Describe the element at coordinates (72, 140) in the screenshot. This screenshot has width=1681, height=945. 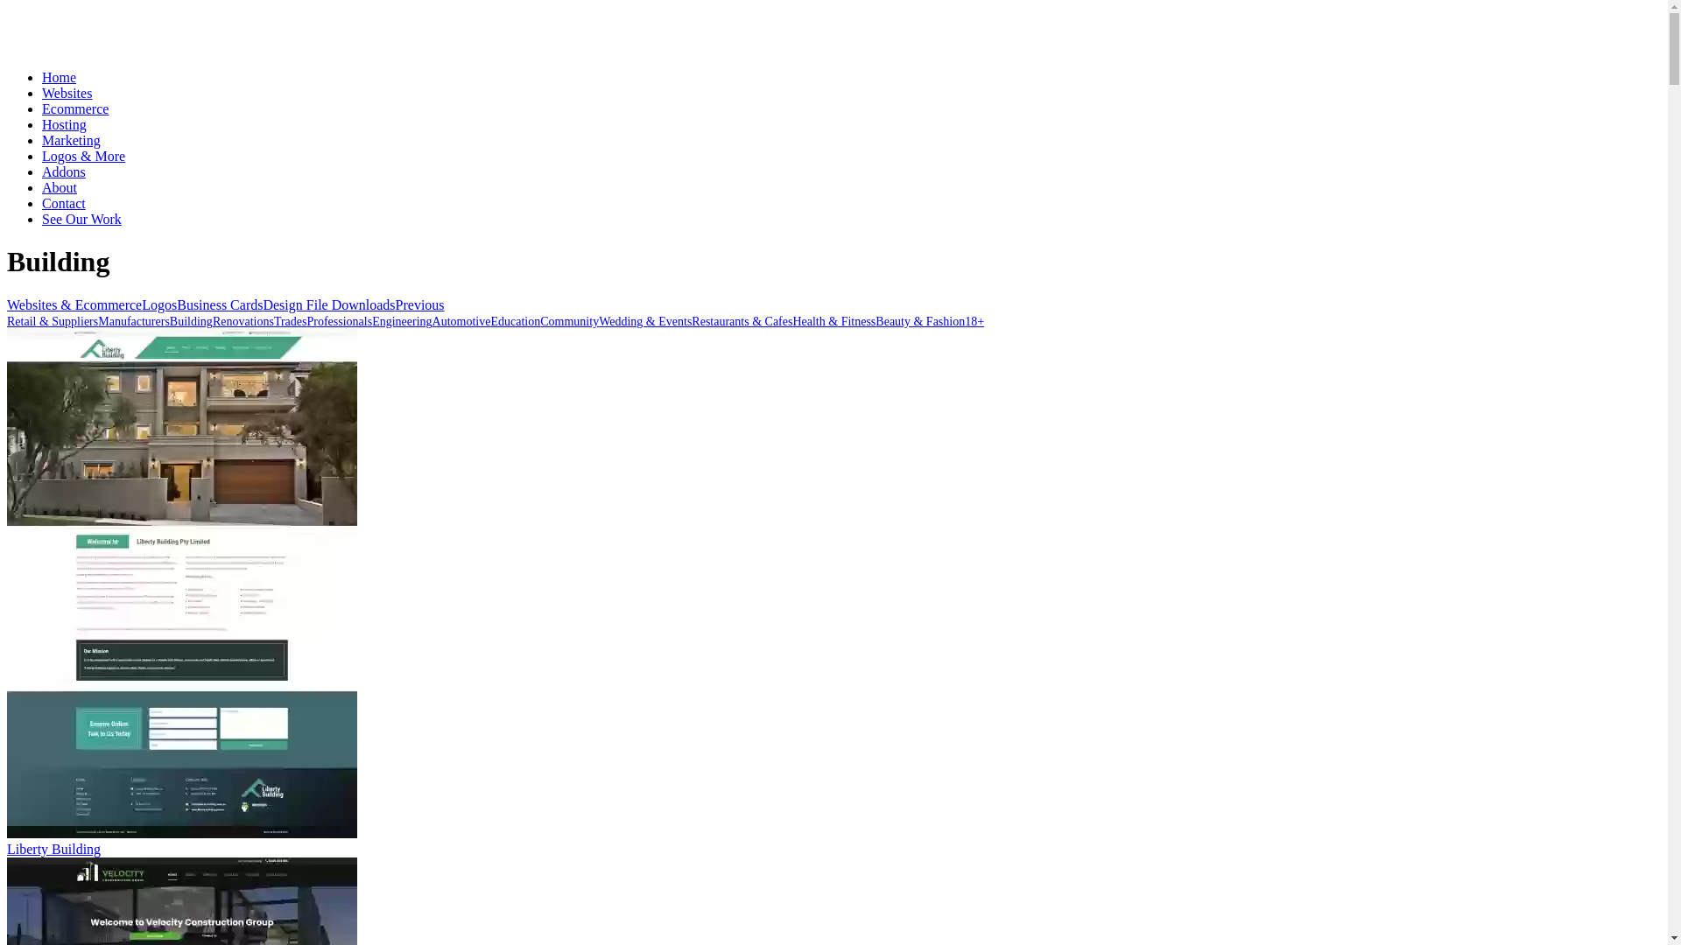
I see `Marketing` at that location.